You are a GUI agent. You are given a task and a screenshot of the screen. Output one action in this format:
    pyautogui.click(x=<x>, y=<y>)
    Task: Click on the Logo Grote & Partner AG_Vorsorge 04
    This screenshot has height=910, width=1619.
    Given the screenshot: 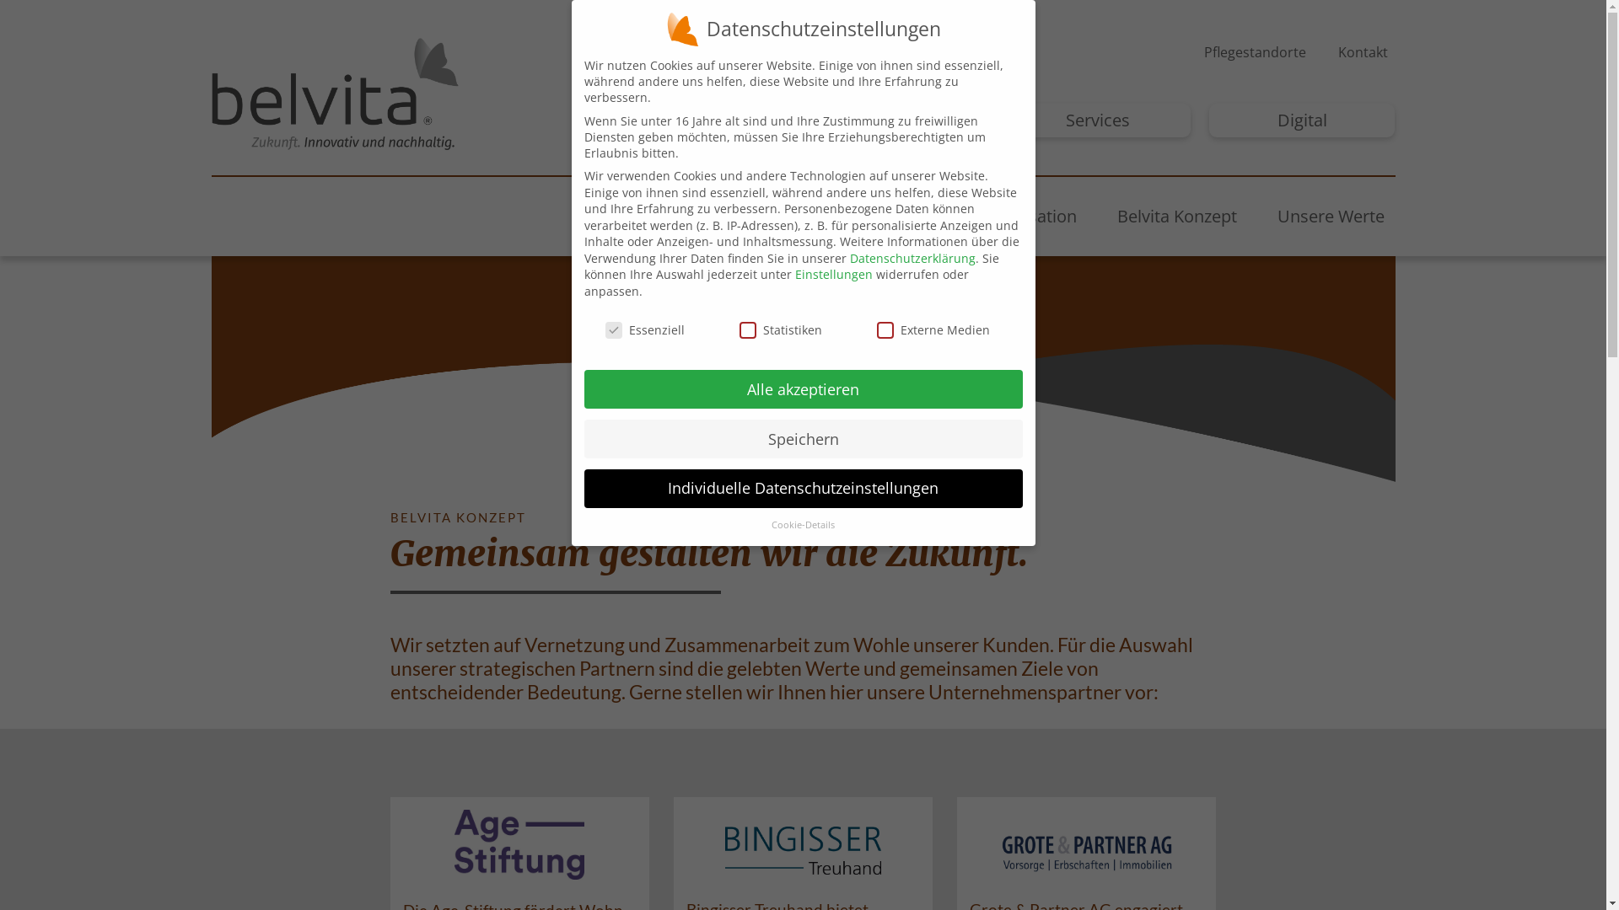 What is the action you would take?
    pyautogui.click(x=1087, y=854)
    